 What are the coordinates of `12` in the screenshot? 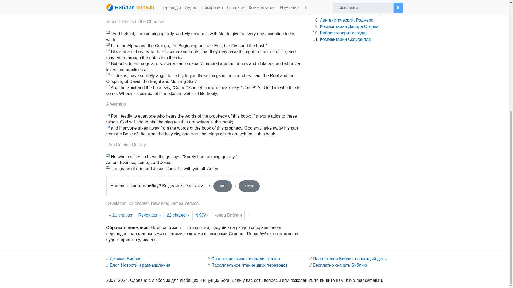 It's located at (108, 32).